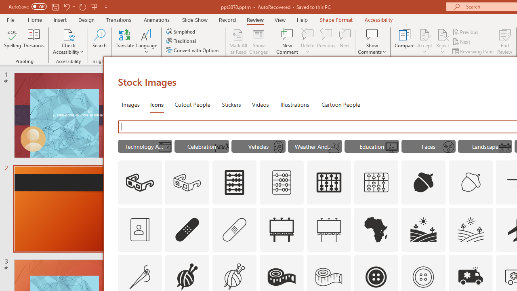  I want to click on AutomationID: Icons_Abacus1_M, so click(376, 183).